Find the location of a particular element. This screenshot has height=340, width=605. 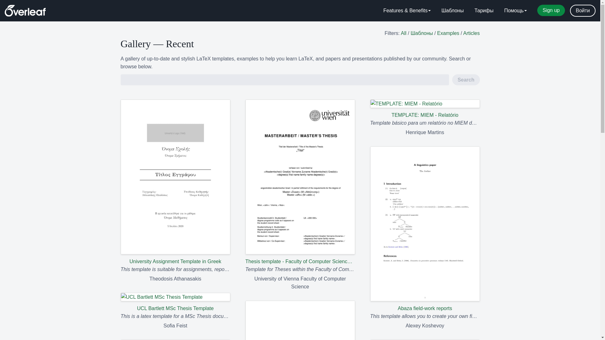

University Assignment Template in Greek is located at coordinates (175, 182).